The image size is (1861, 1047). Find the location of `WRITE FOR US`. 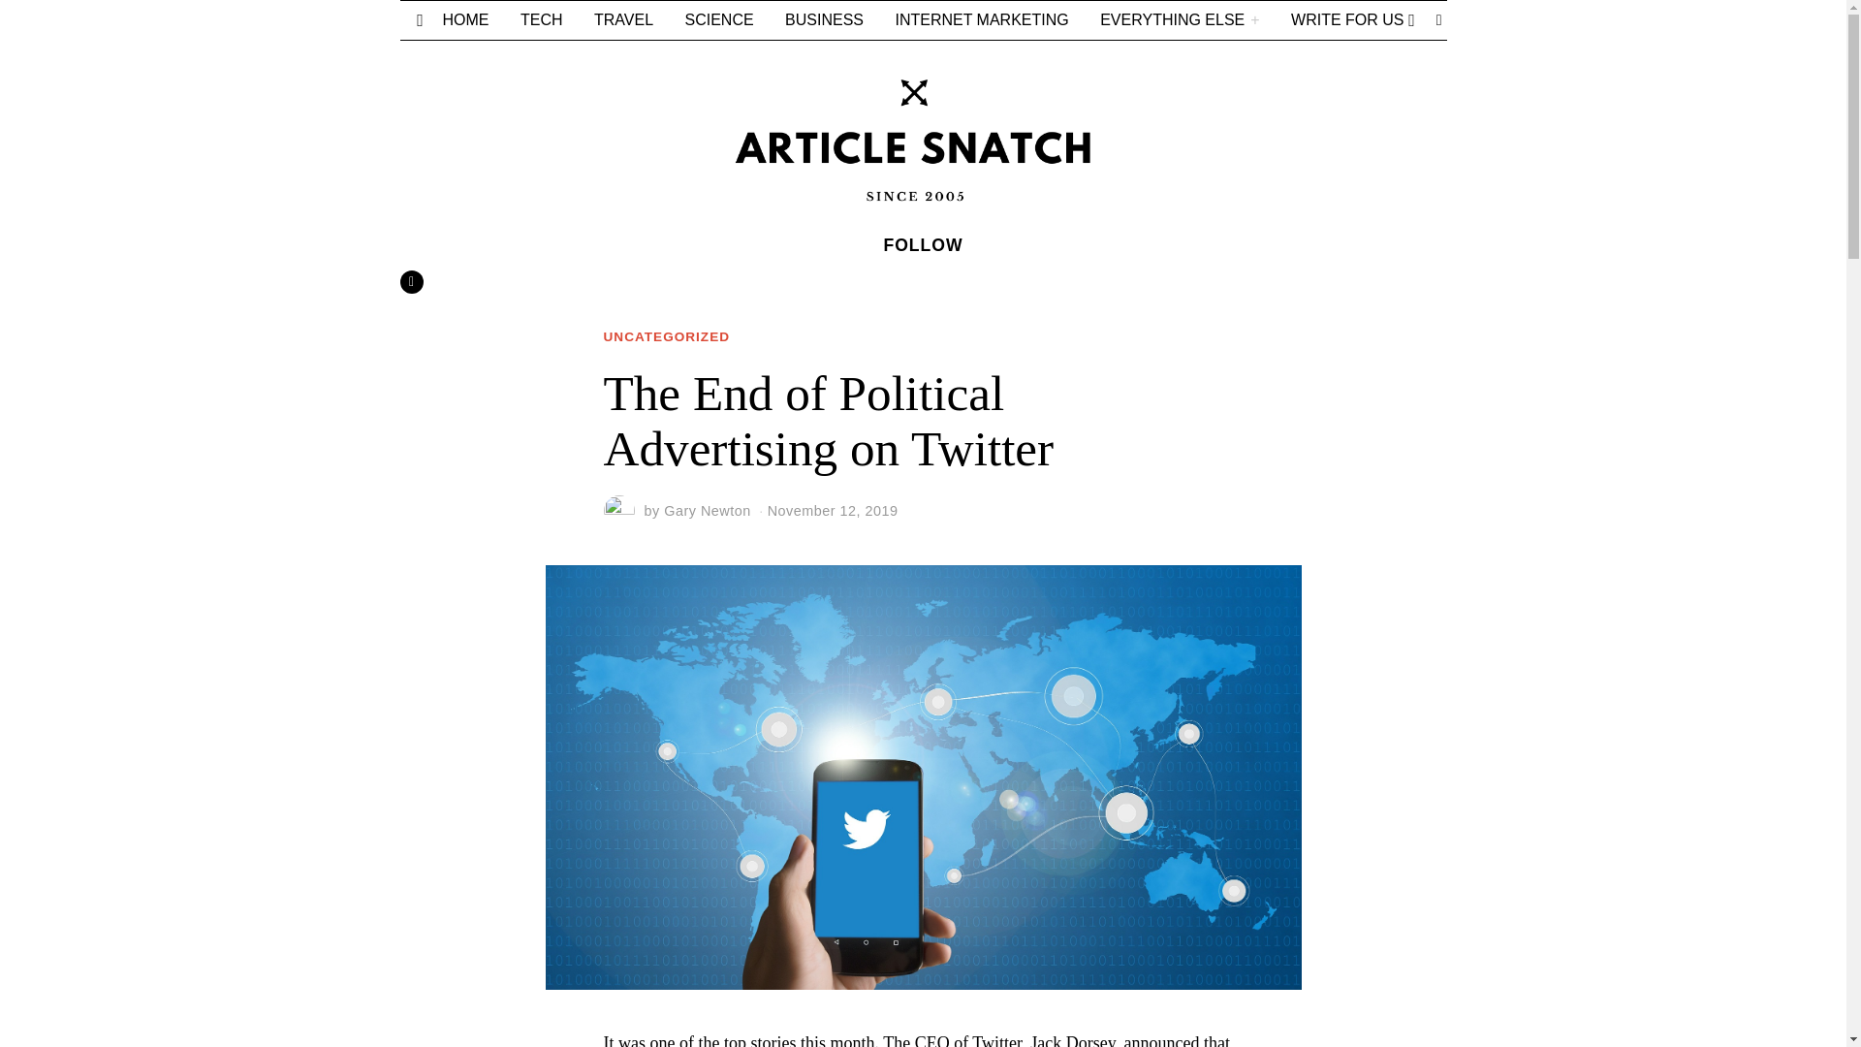

WRITE FOR US is located at coordinates (1346, 20).